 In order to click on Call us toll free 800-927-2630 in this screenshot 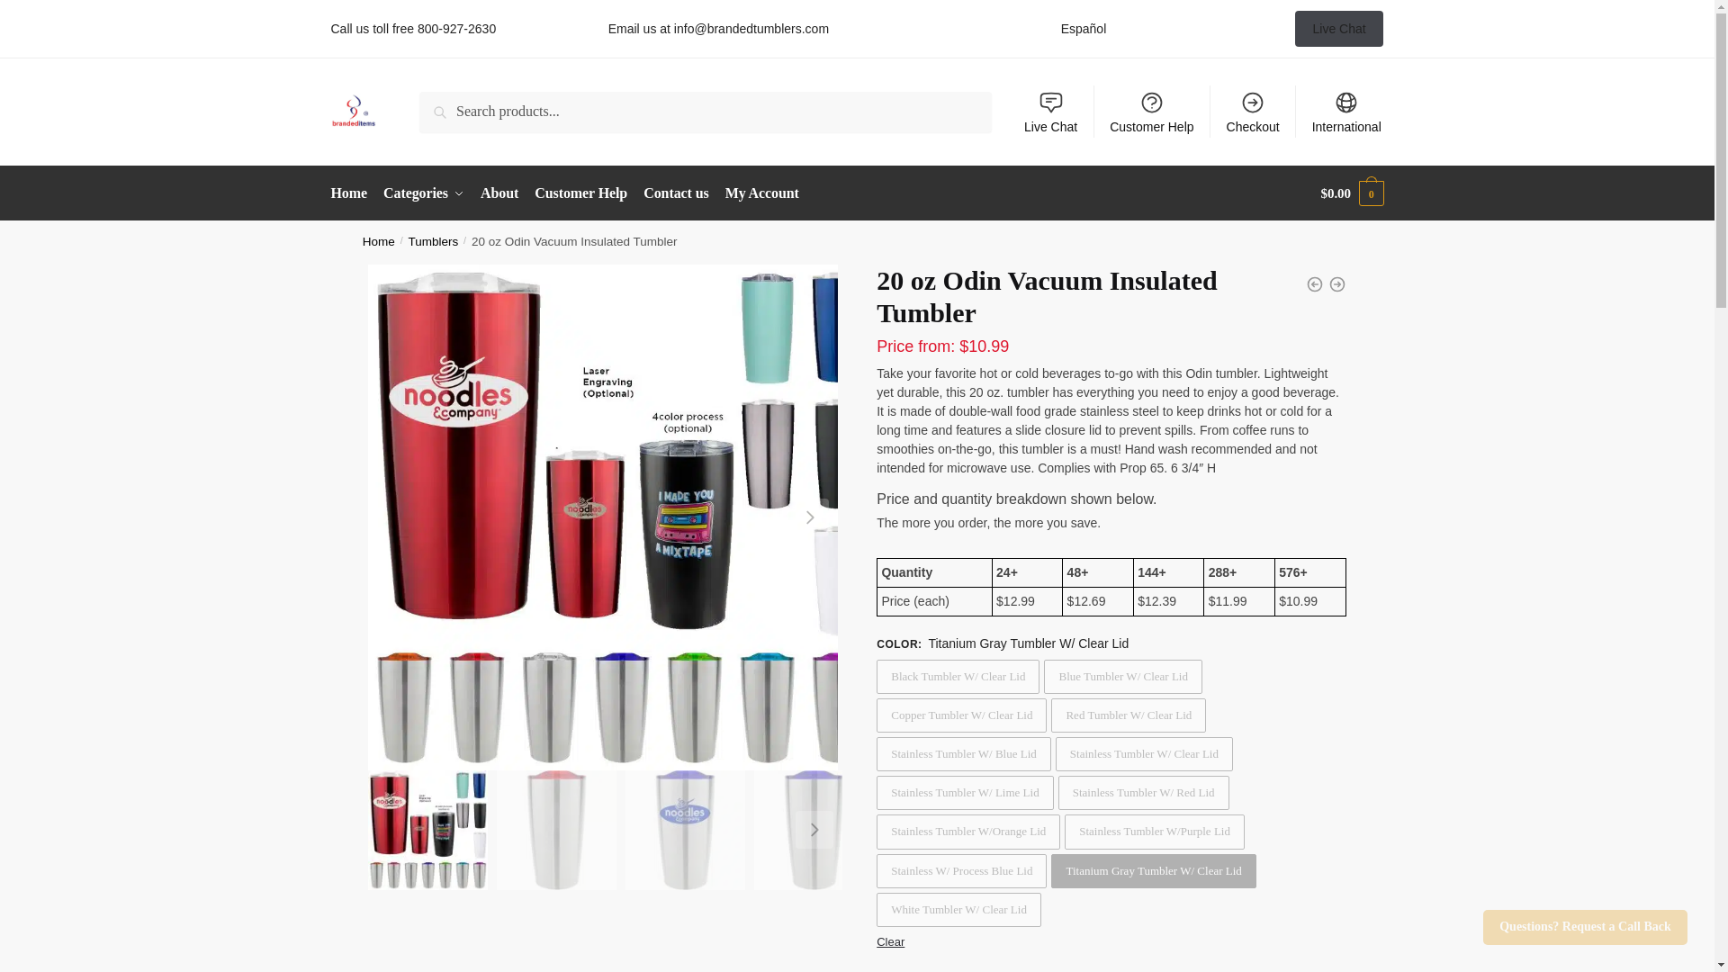, I will do `click(414, 28)`.